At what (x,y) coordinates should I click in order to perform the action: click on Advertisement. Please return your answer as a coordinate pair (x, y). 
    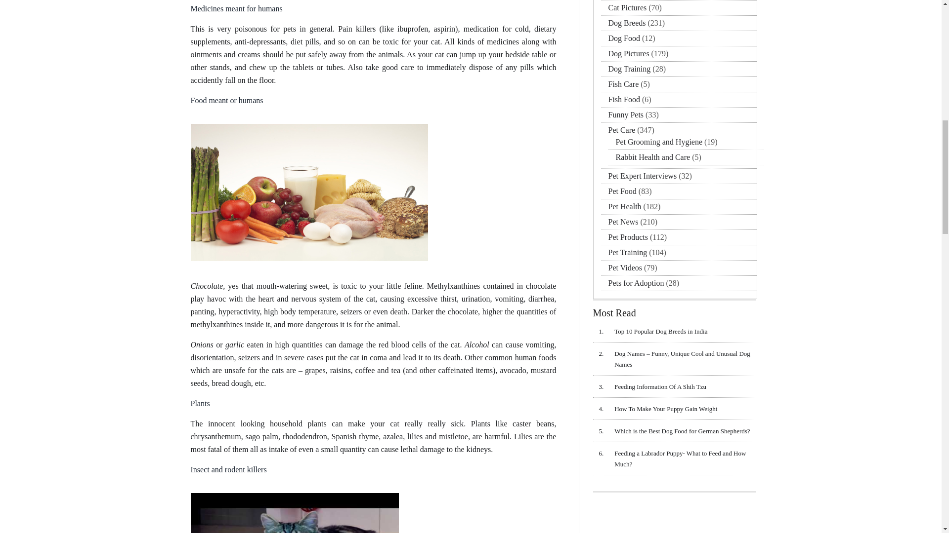
    Looking at the image, I should click on (675, 515).